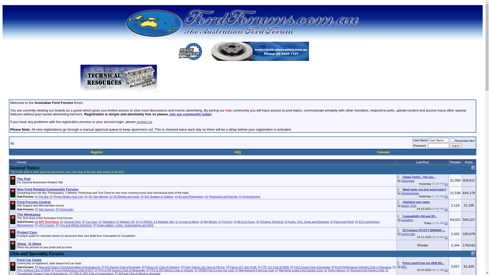  What do you see at coordinates (122, 270) in the screenshot?
I see `FPV & XR Owners Club of Newcastle` at bounding box center [122, 270].